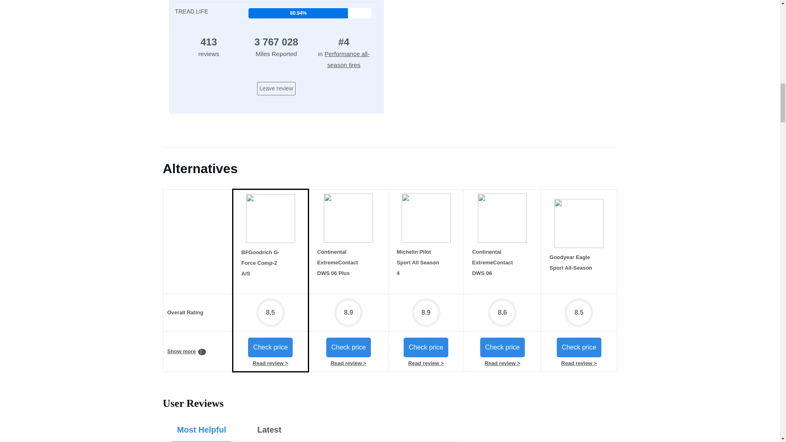 Image resolution: width=786 pixels, height=442 pixels. I want to click on Performance all-season tires, so click(347, 59).